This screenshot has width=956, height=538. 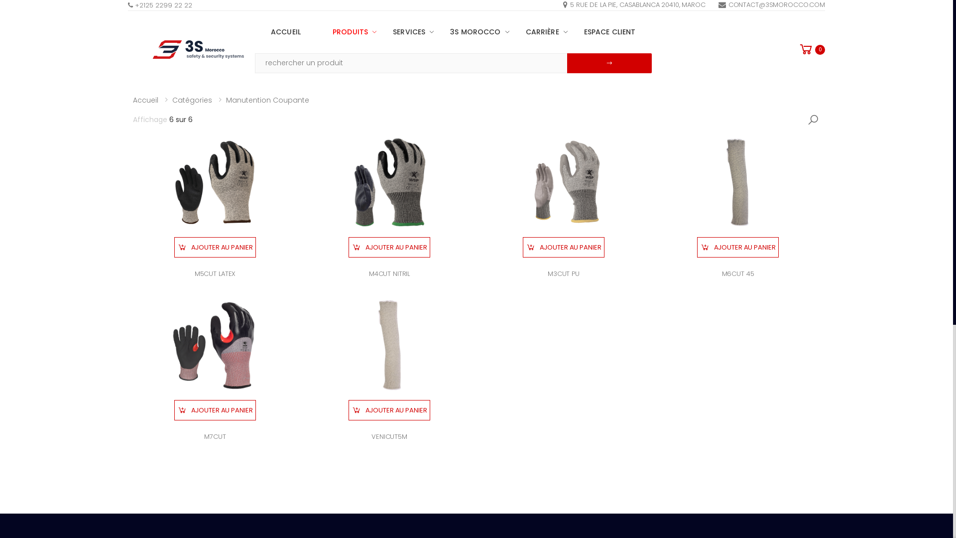 I want to click on M7CUT, so click(x=215, y=436).